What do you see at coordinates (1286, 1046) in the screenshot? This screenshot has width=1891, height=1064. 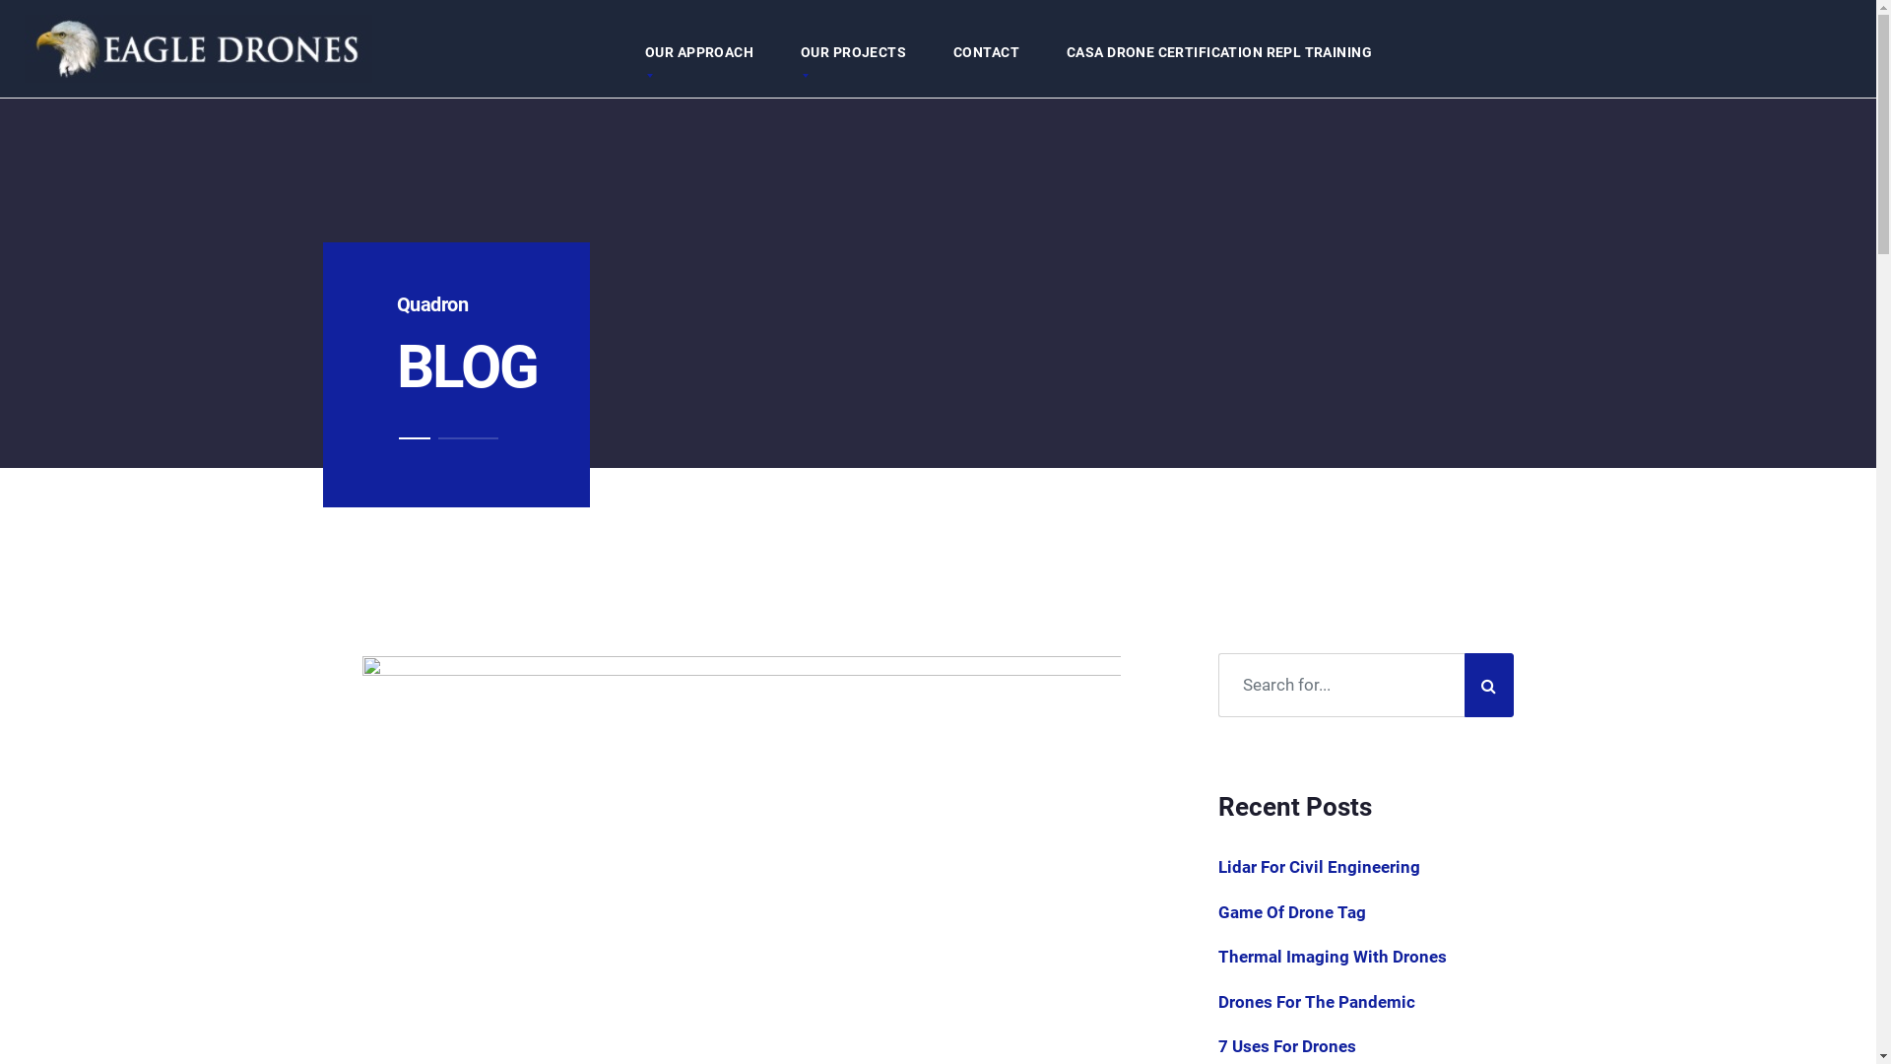 I see `7 Uses For Drones` at bounding box center [1286, 1046].